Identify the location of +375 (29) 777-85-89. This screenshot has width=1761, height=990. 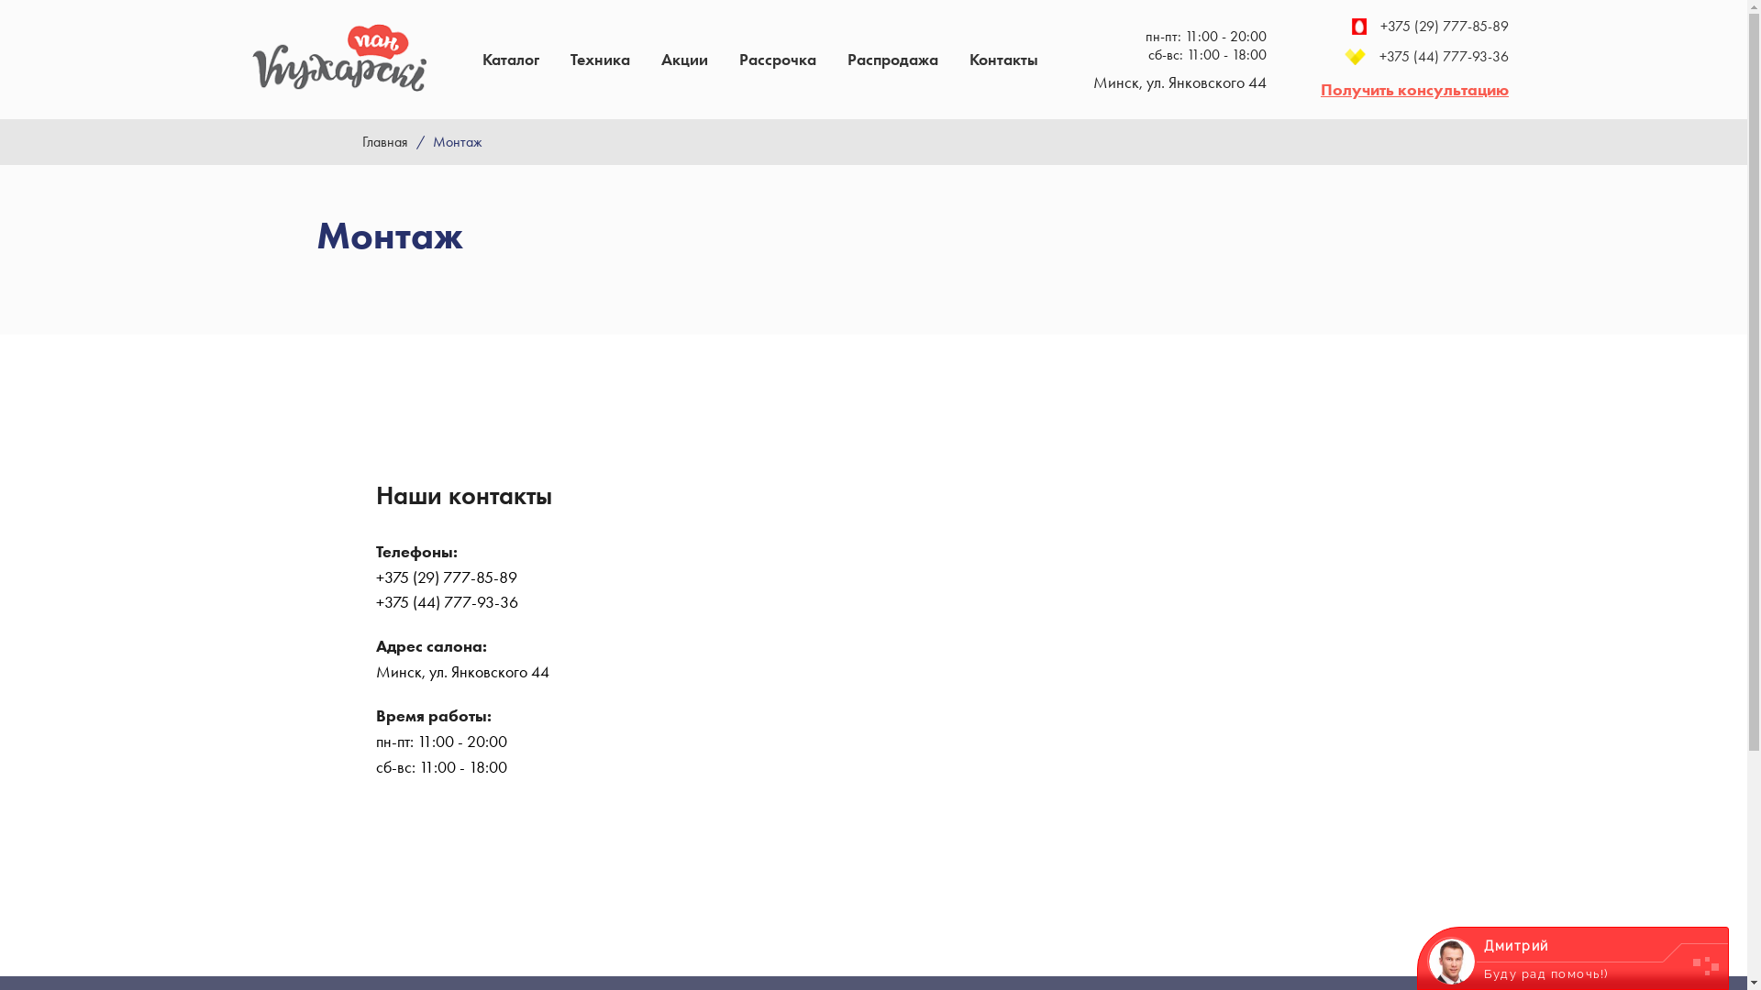
(1414, 27).